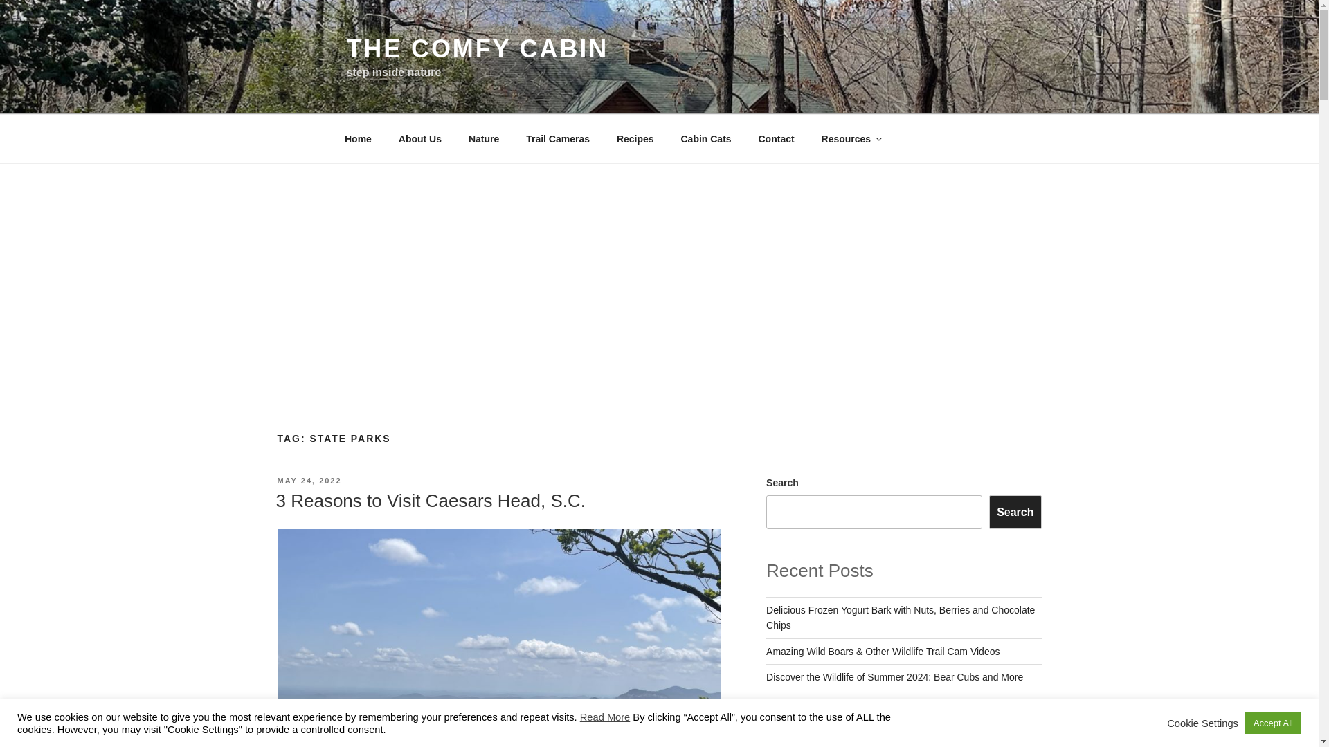  I want to click on Resources, so click(851, 138).